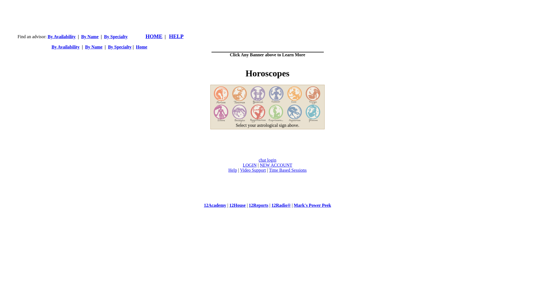 The height and width of the screenshot is (301, 535). I want to click on By Name, so click(90, 37).